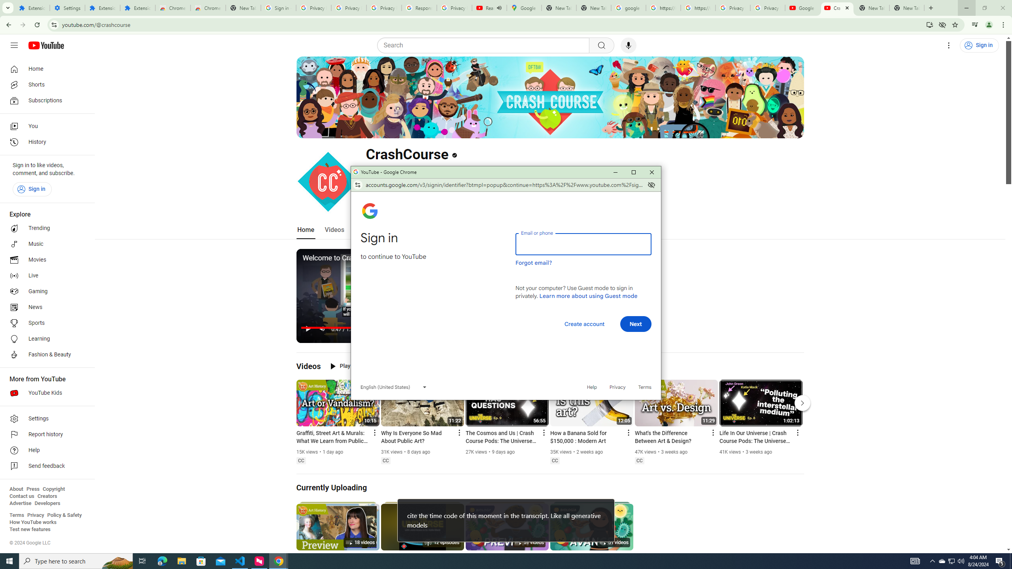 This screenshot has width=1012, height=569. I want to click on User Promoted Notification Area, so click(951, 561).